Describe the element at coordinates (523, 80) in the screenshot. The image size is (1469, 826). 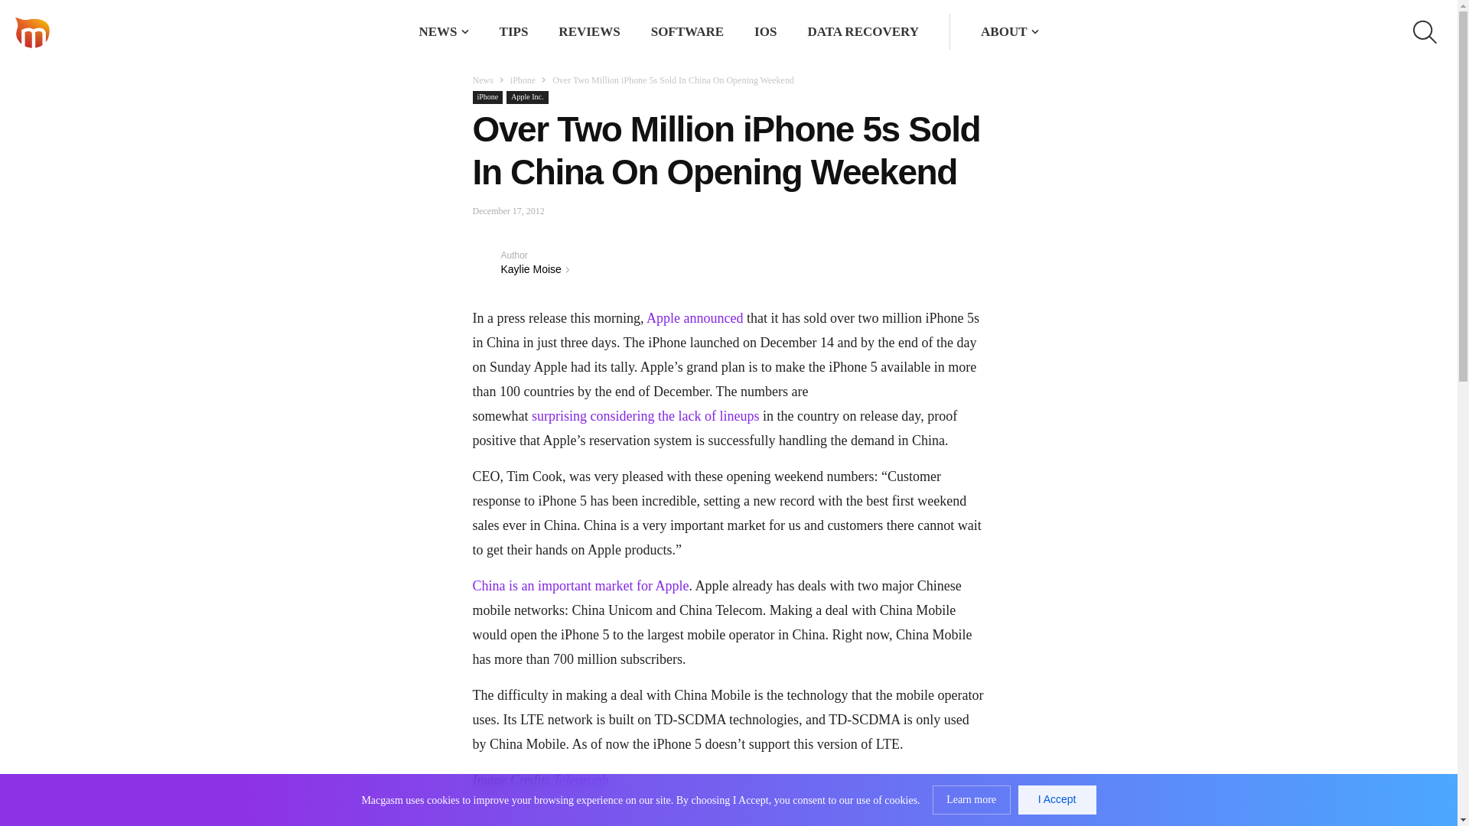
I see `View all posts in iPhone` at that location.